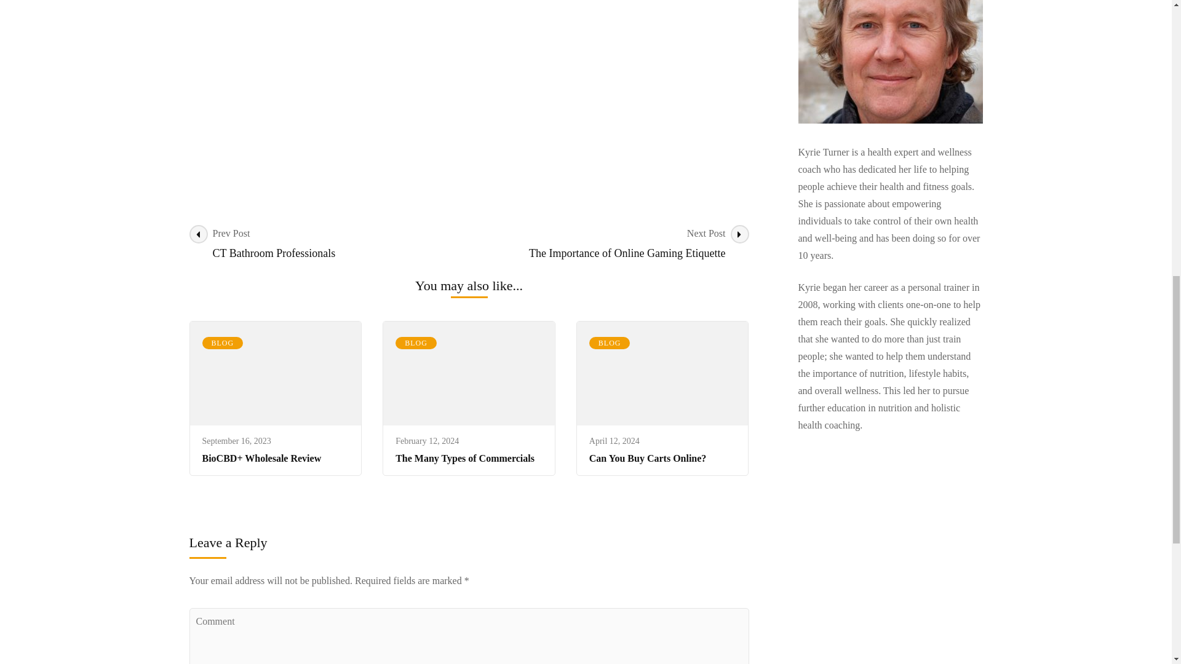 This screenshot has height=664, width=1181. What do you see at coordinates (416, 343) in the screenshot?
I see `September 16, 2023` at bounding box center [416, 343].